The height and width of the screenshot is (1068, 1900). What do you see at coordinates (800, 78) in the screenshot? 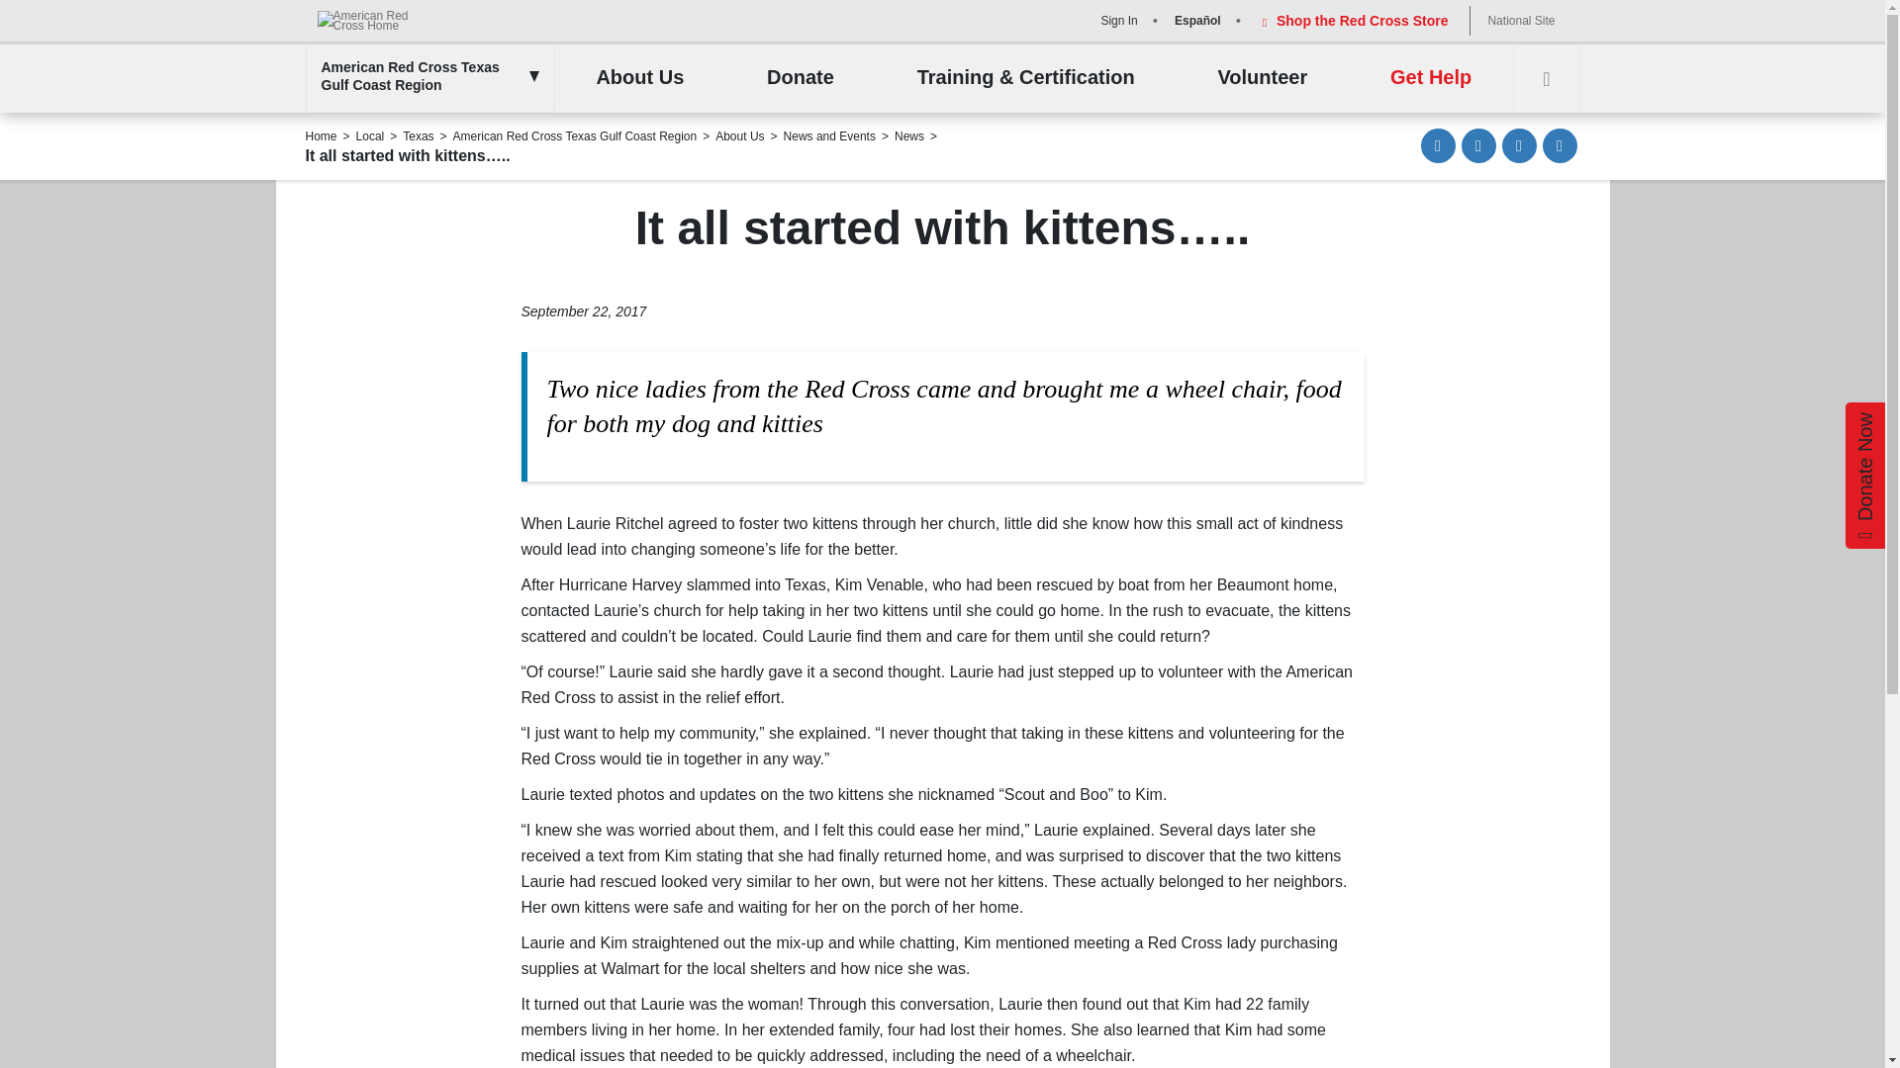
I see `Donate` at bounding box center [800, 78].